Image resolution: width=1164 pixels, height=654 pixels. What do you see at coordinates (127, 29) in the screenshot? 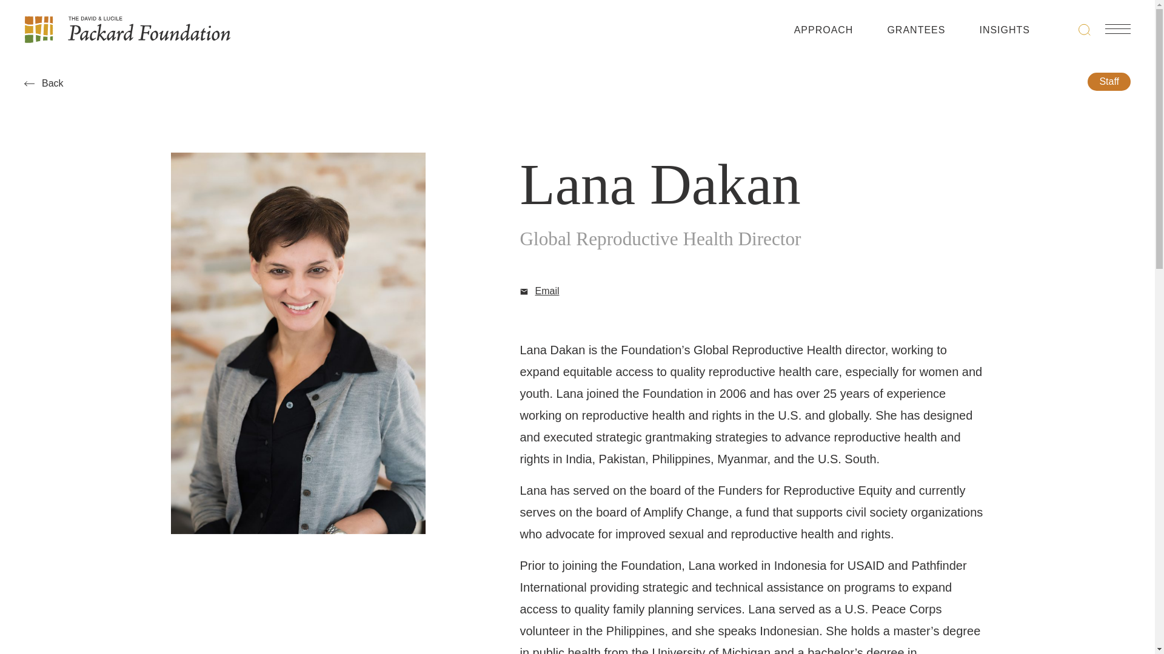
I see `The David and Lucile Packard Foundation` at bounding box center [127, 29].